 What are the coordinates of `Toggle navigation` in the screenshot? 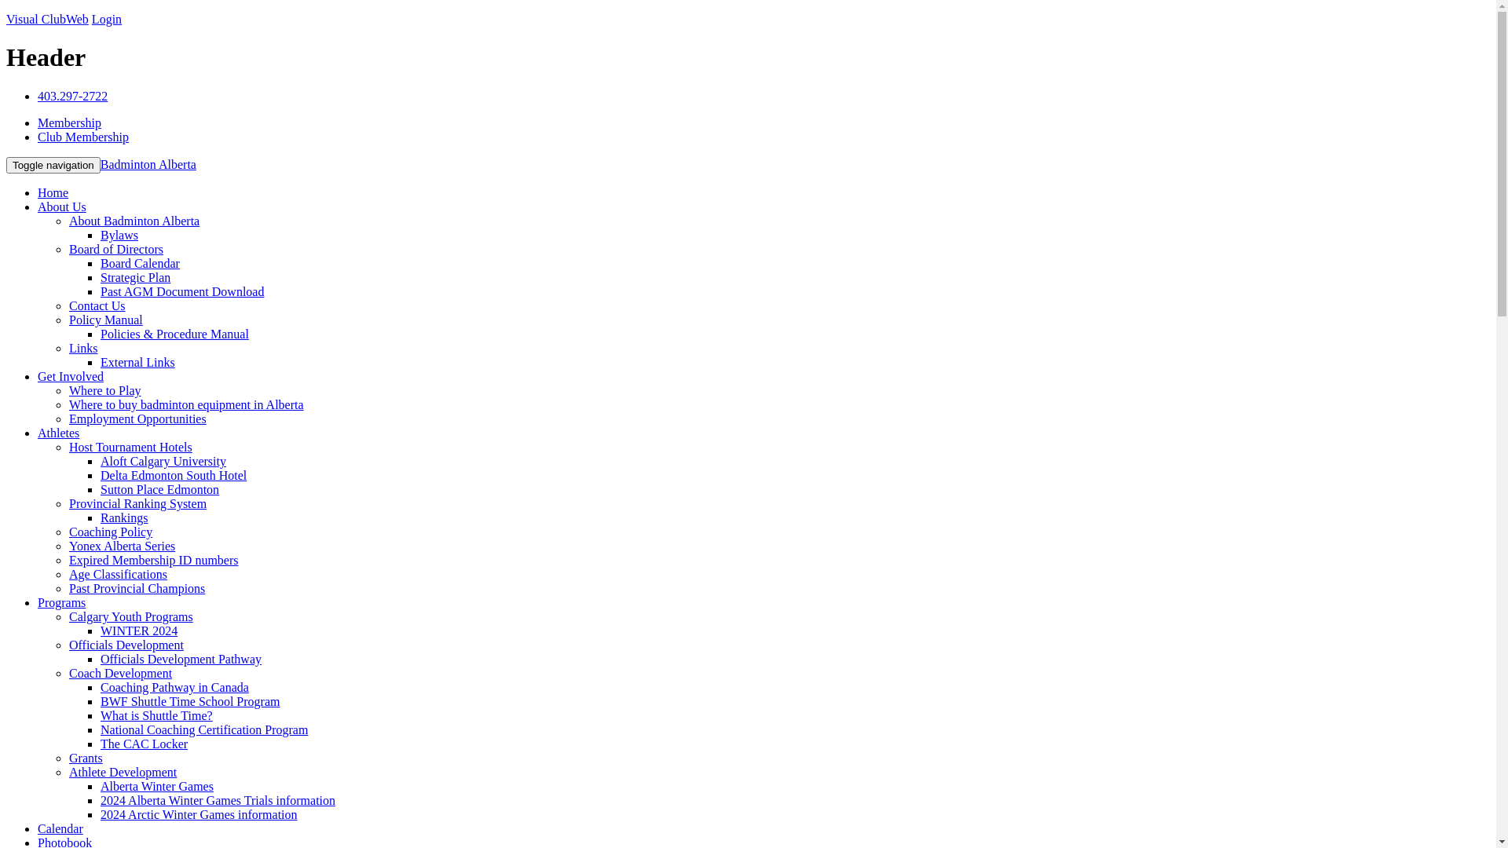 It's located at (53, 165).